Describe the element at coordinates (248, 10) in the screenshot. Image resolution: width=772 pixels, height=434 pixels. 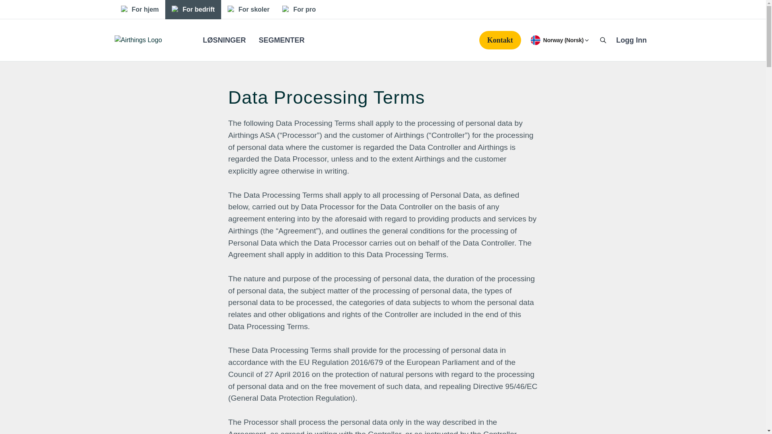
I see `For skoler` at that location.